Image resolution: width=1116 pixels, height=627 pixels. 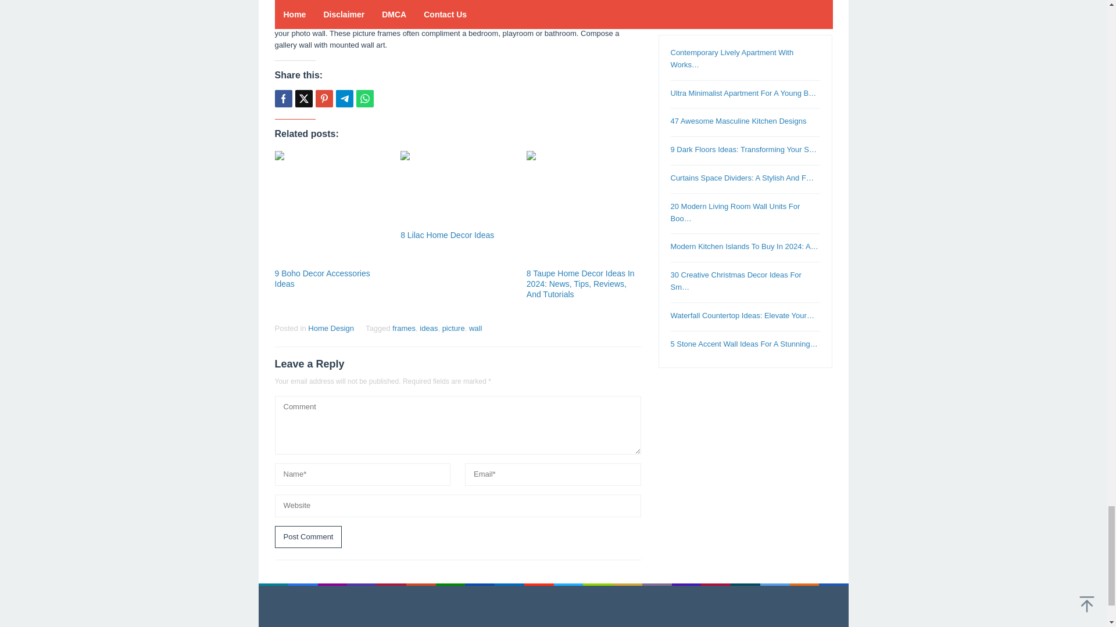 What do you see at coordinates (331, 208) in the screenshot?
I see `Permalink to: 9 Boho Decor Accessories Ideas` at bounding box center [331, 208].